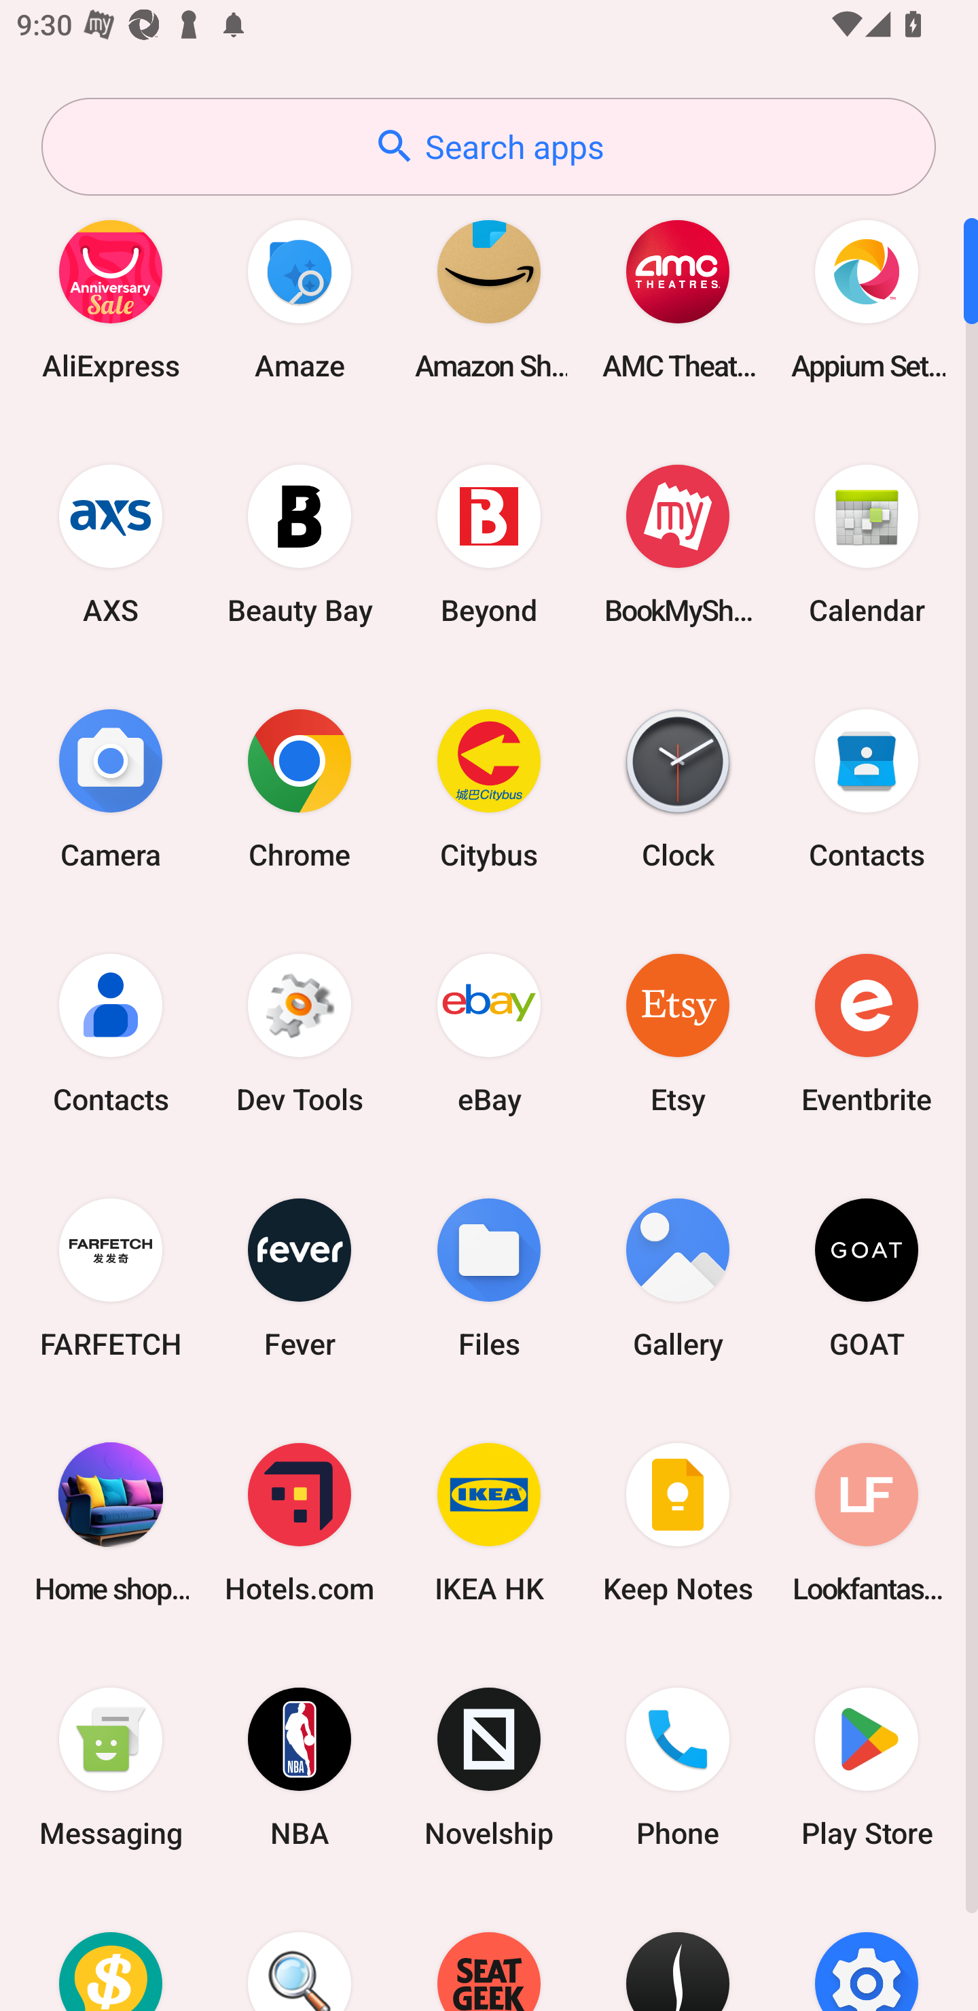  What do you see at coordinates (867, 299) in the screenshot?
I see `Appium Settings` at bounding box center [867, 299].